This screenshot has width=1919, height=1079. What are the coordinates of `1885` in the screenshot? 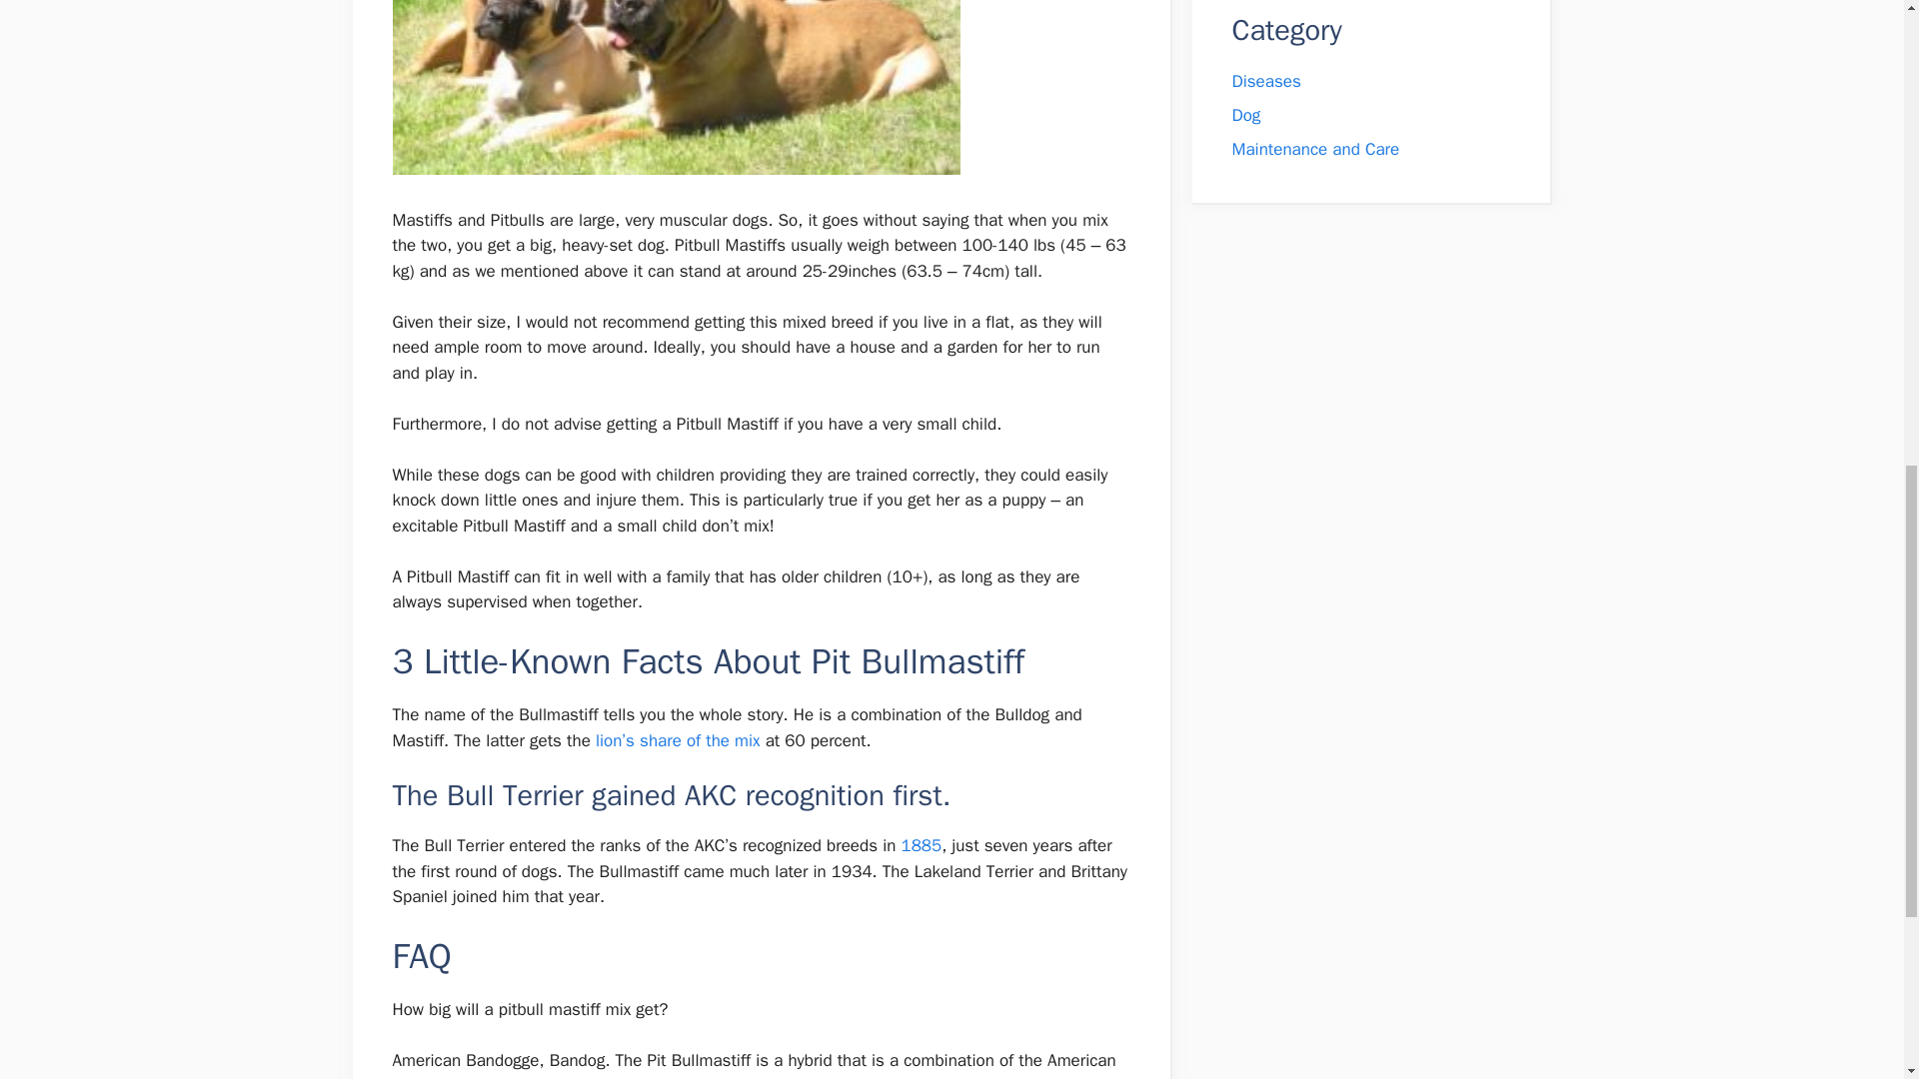 It's located at (921, 845).